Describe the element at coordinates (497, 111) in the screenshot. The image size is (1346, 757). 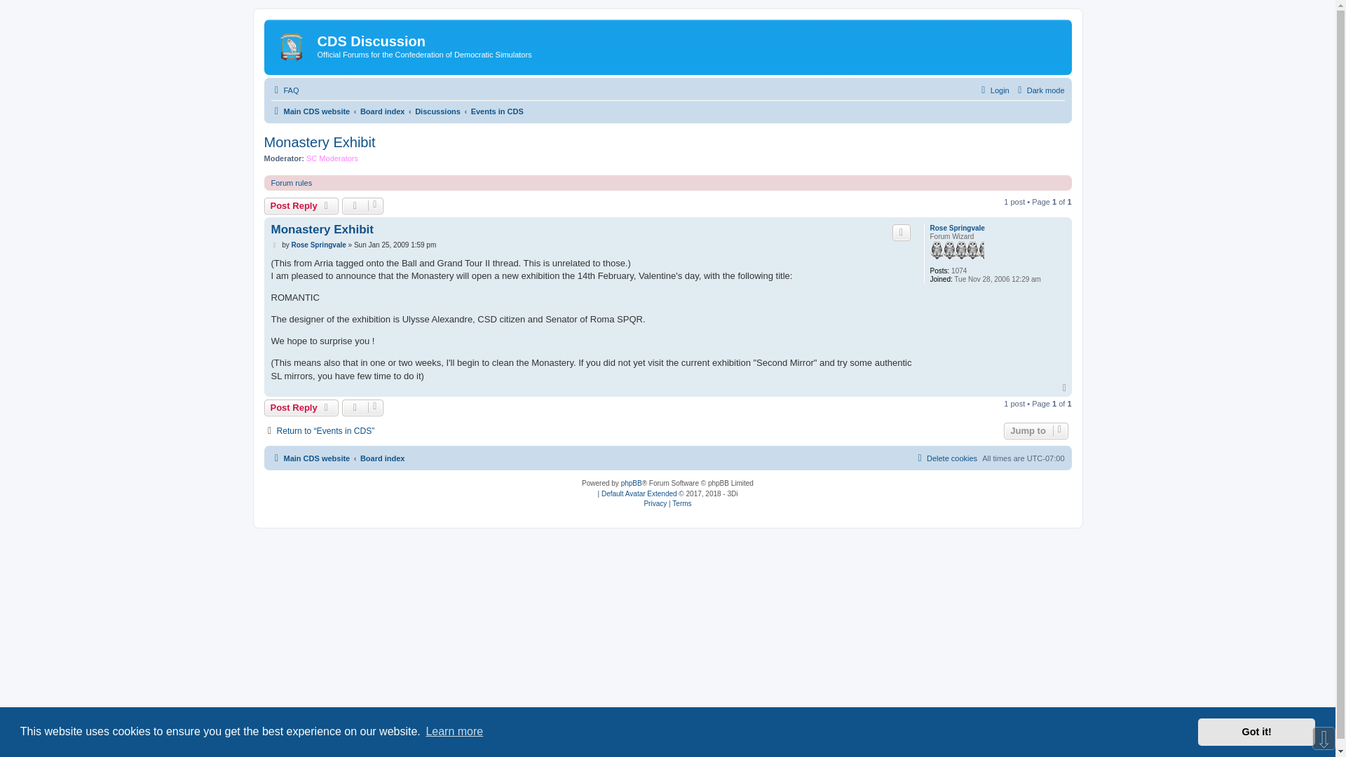
I see `Events in CDS` at that location.